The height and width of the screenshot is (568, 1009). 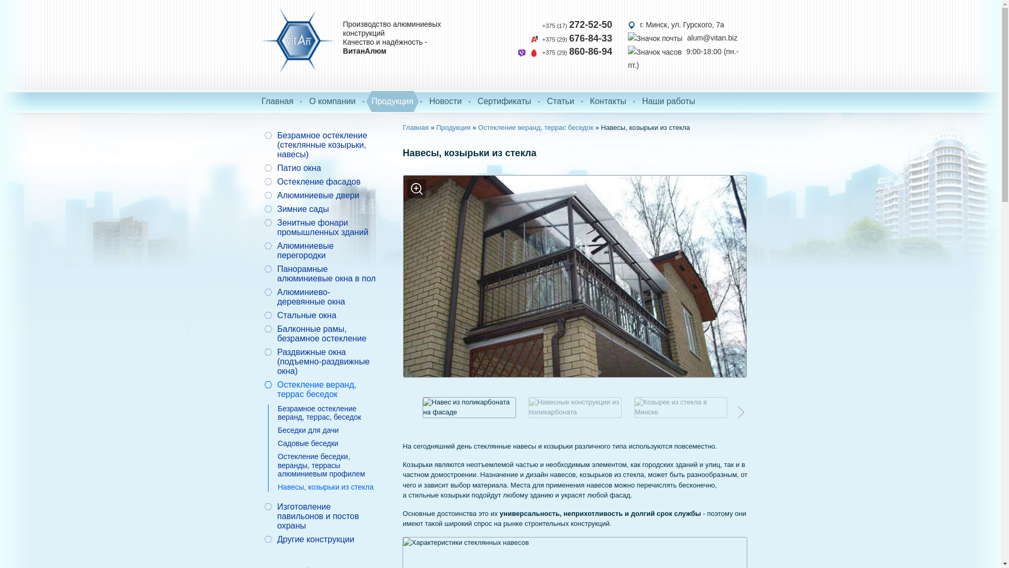 What do you see at coordinates (571, 39) in the screenshot?
I see `+375 (29) 676-84-33` at bounding box center [571, 39].